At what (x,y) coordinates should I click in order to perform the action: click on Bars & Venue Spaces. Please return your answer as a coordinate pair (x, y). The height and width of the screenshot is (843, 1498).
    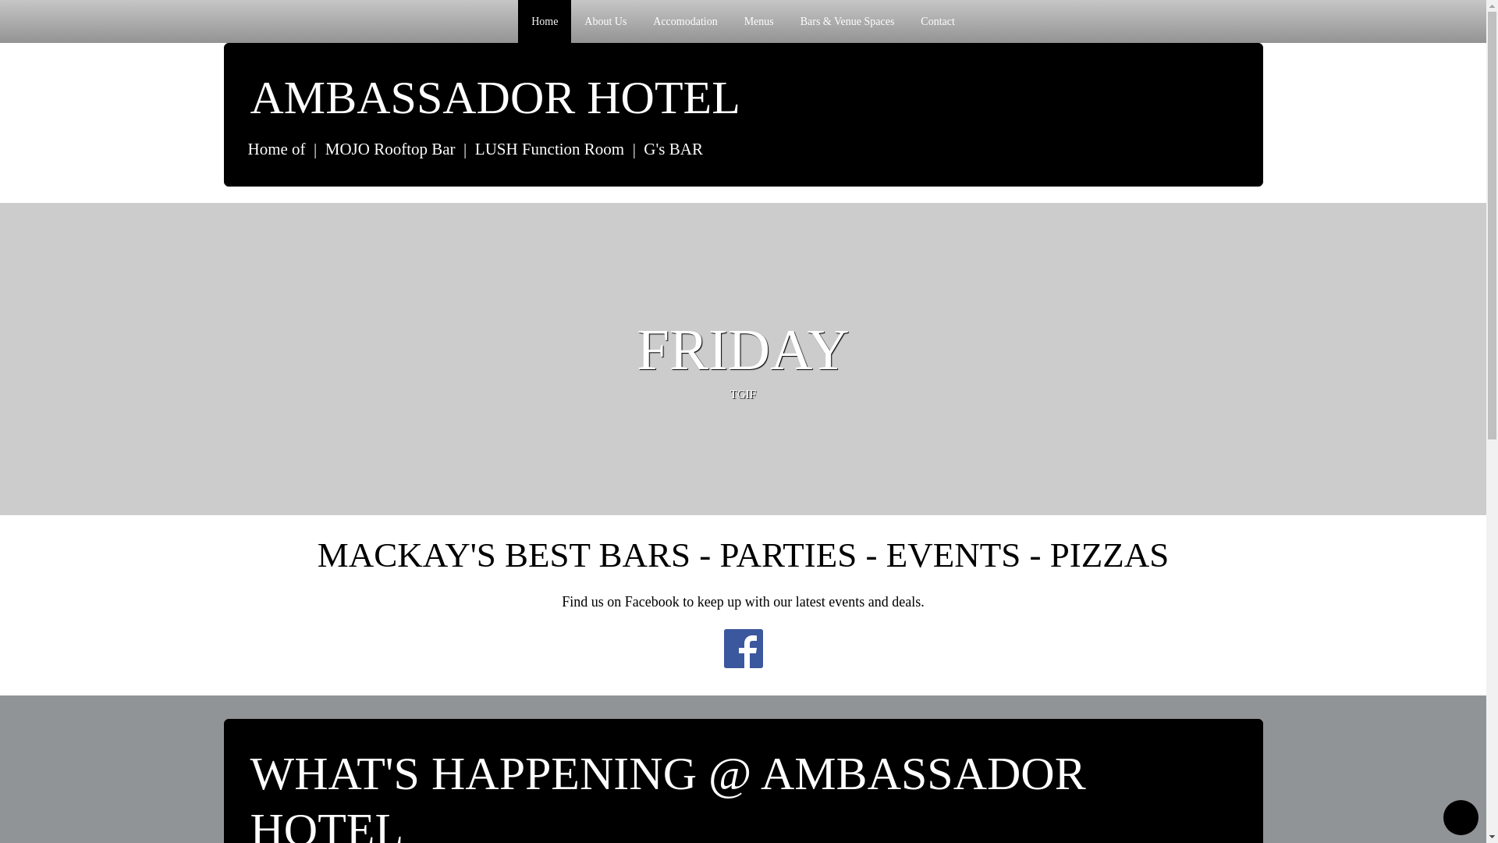
    Looking at the image, I should click on (847, 22).